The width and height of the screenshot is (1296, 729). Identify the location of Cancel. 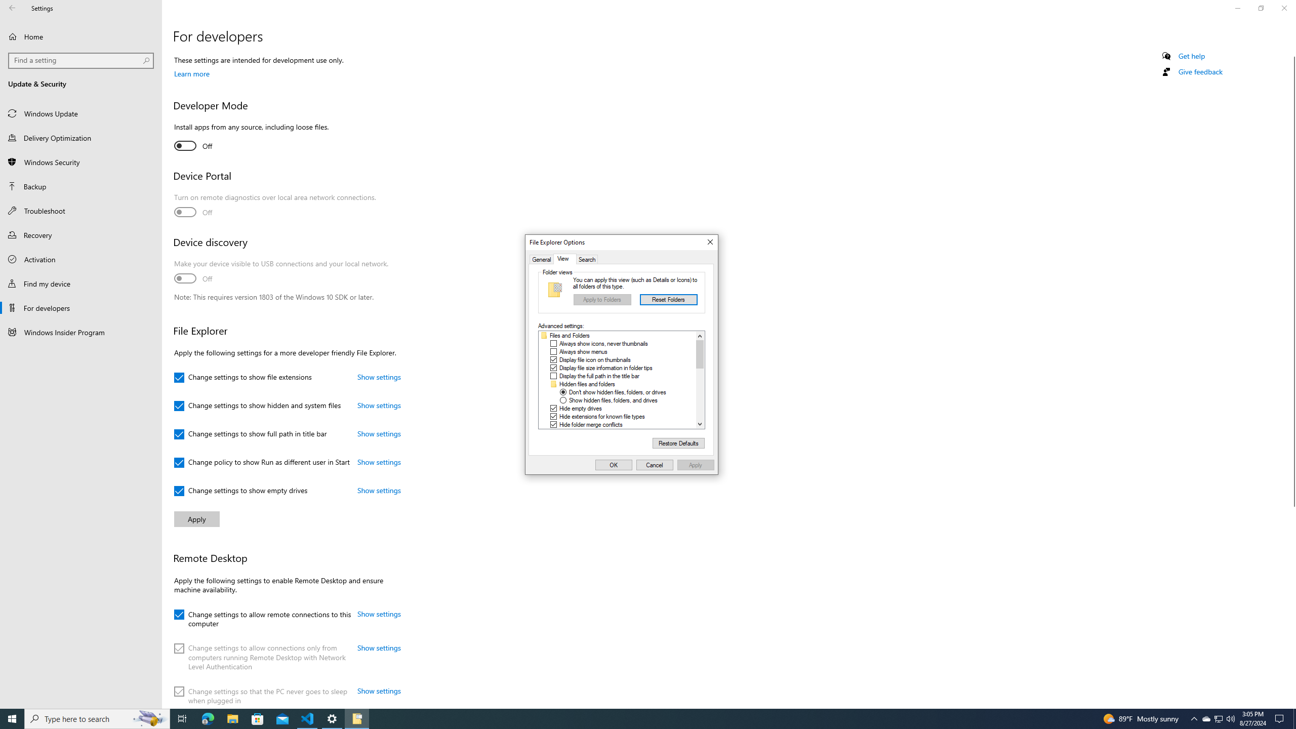
(655, 465).